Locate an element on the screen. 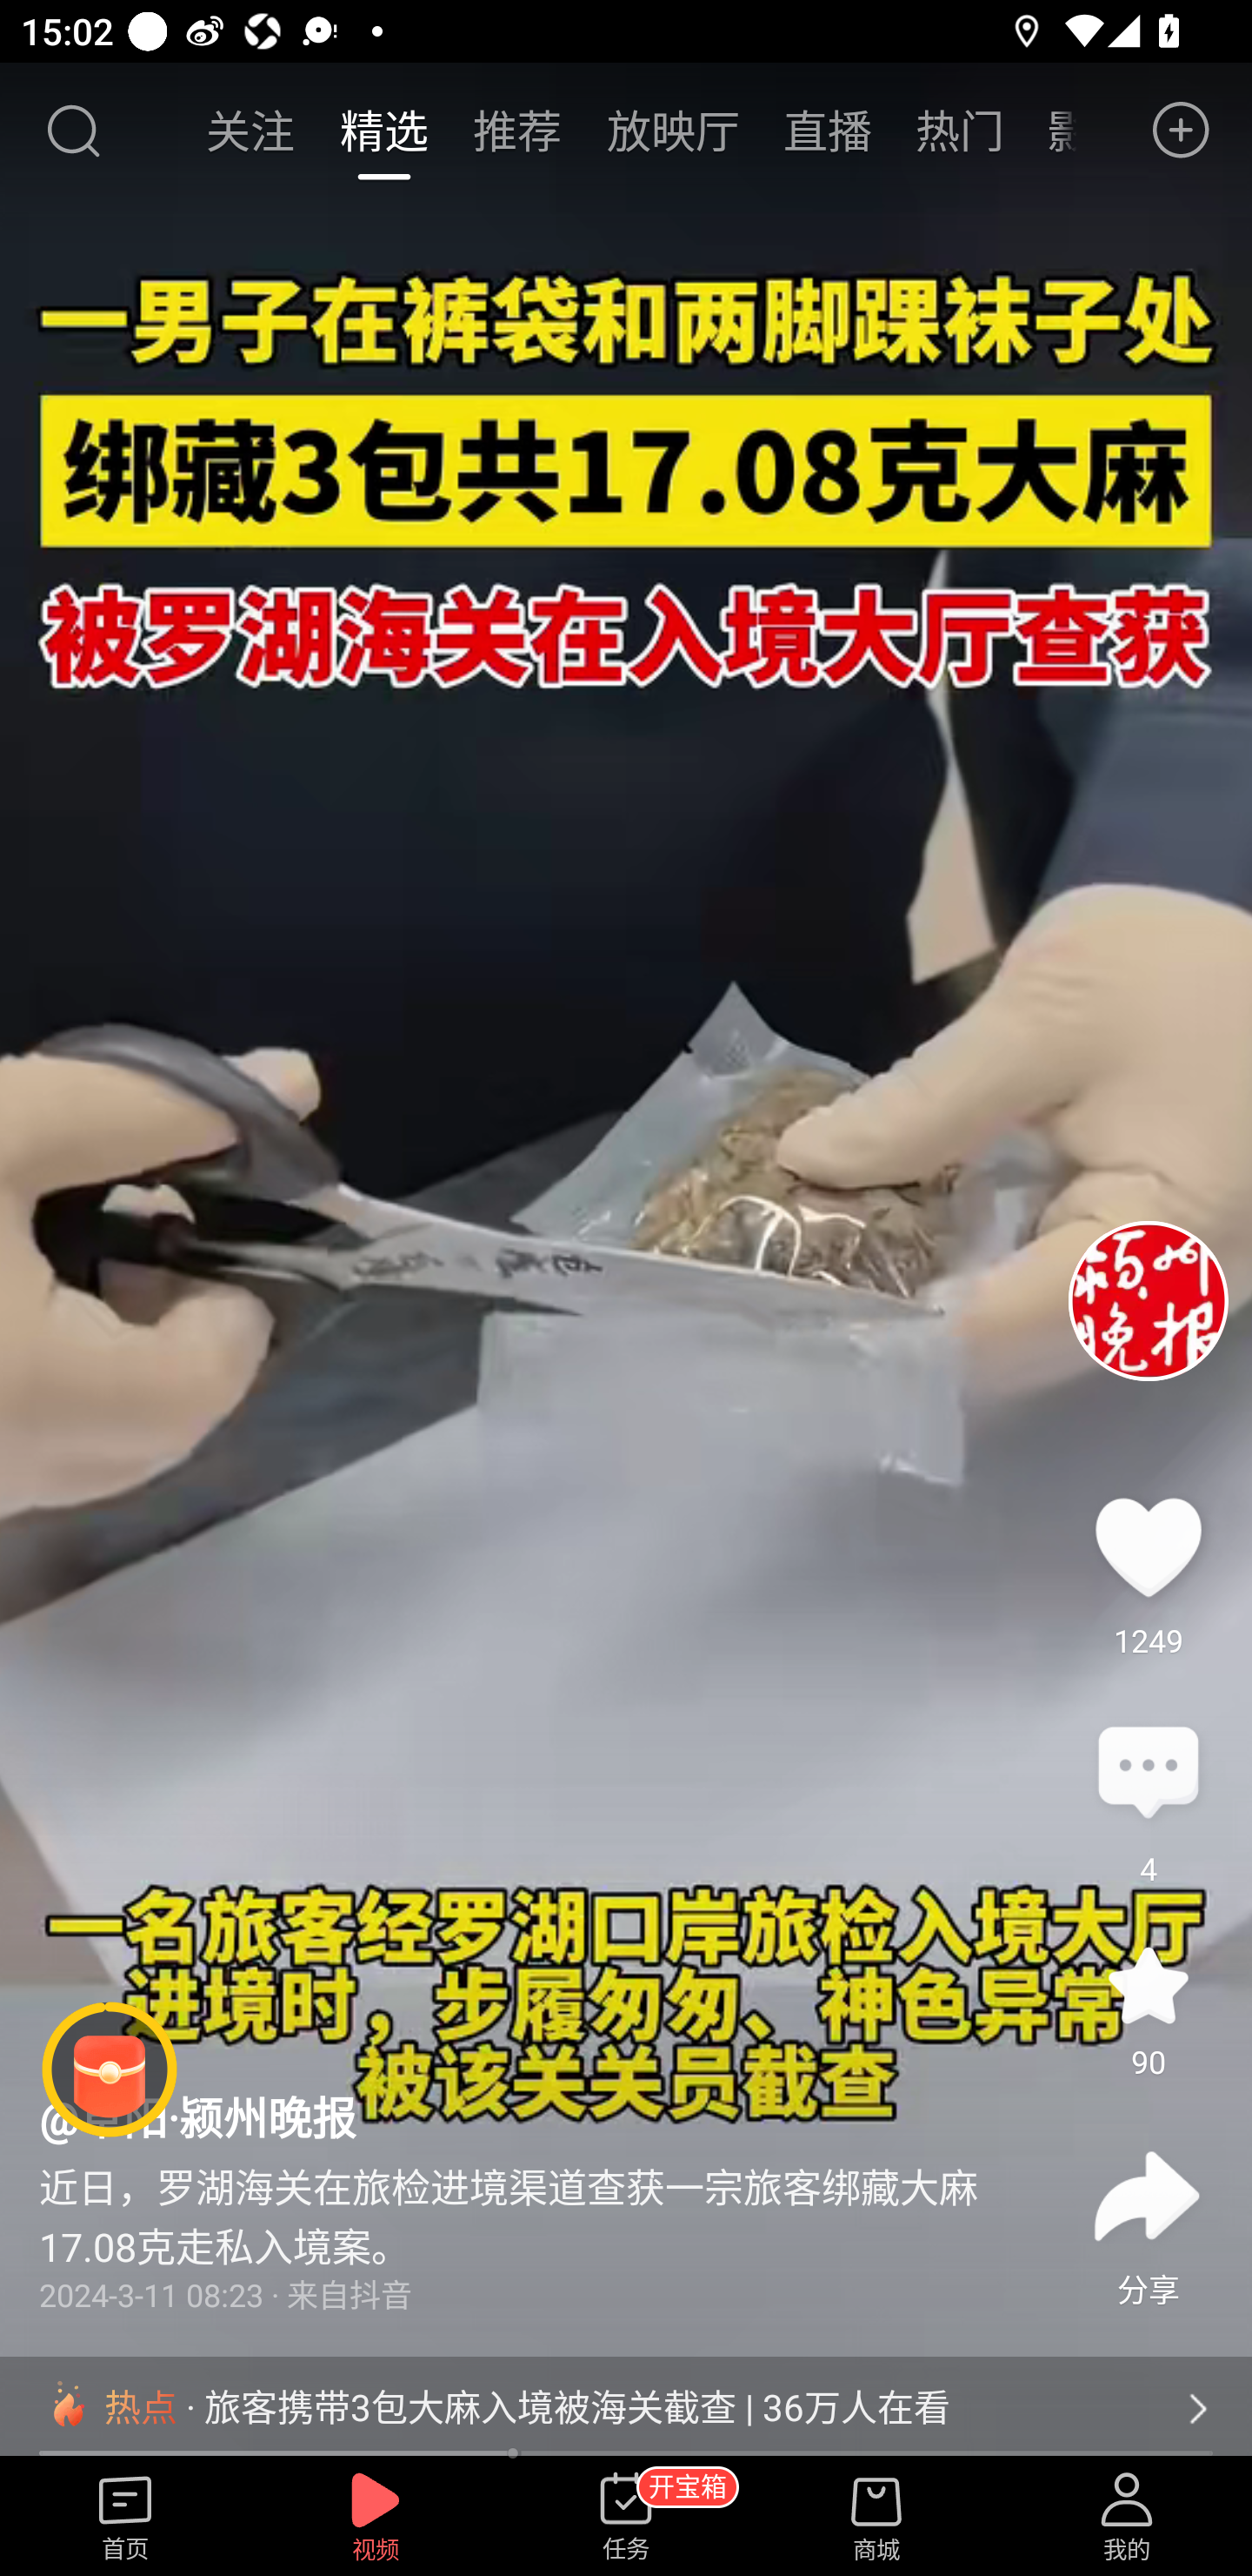 This screenshot has width=1252, height=2576. 分享 is located at coordinates (1148, 2196).